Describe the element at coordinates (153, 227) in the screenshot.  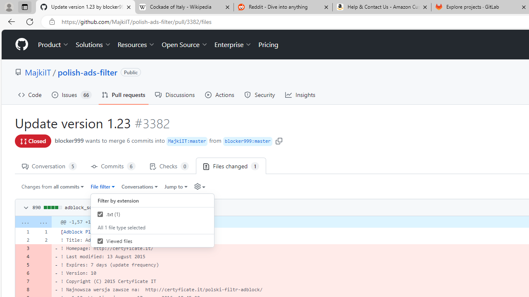
I see `All 1 file type selected` at that location.